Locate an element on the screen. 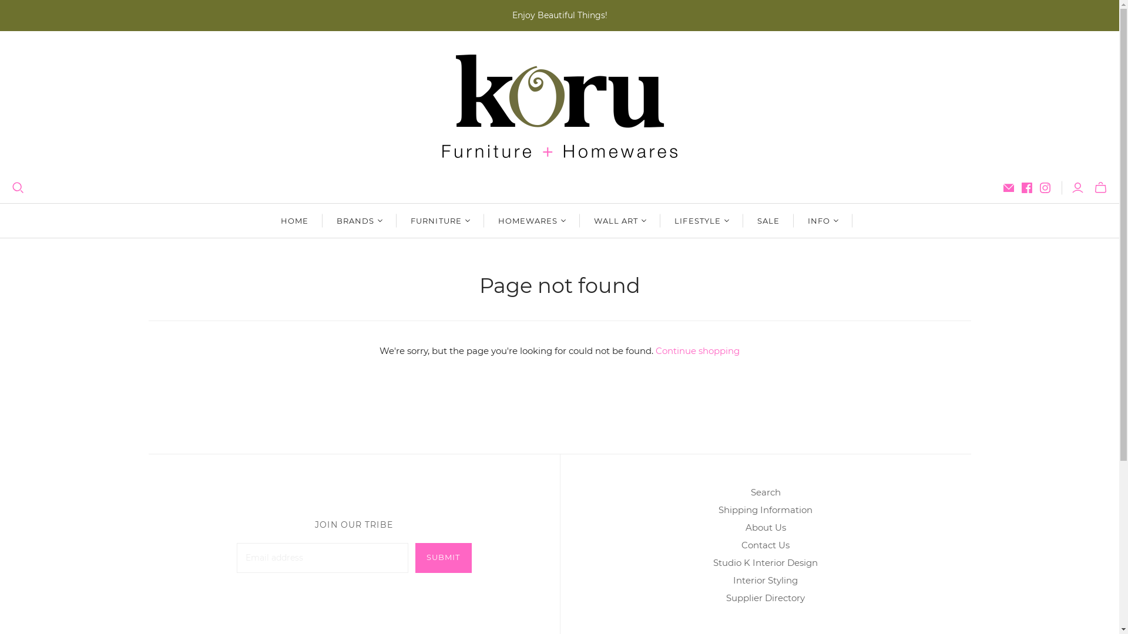 Image resolution: width=1128 pixels, height=634 pixels. Continue shopping is located at coordinates (698, 351).